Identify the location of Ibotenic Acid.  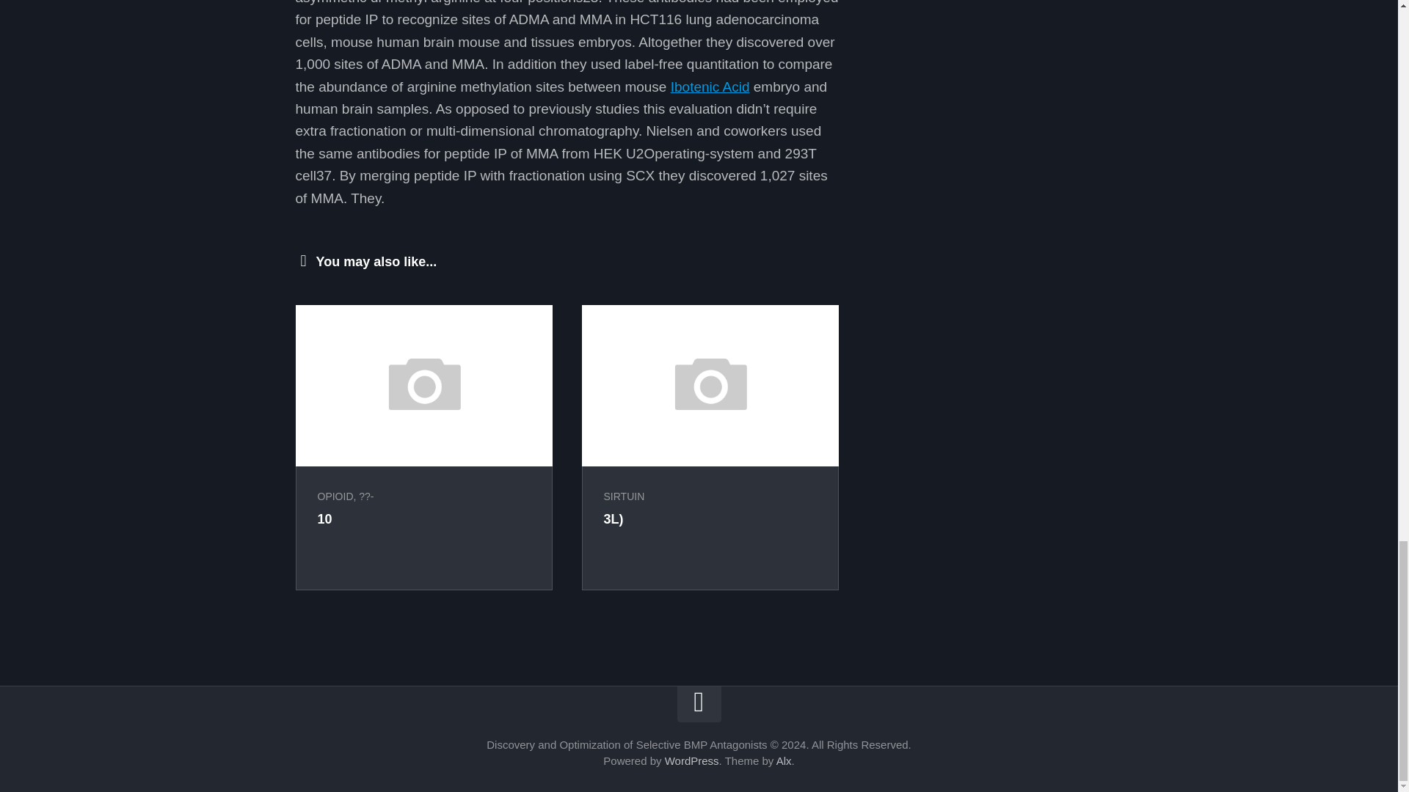
(710, 87).